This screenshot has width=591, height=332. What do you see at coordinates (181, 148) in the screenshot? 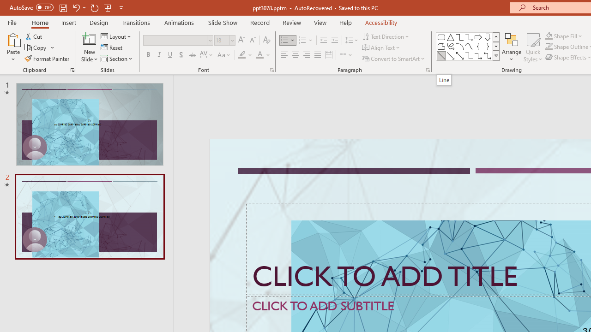
I see `Explorer actions` at bounding box center [181, 148].